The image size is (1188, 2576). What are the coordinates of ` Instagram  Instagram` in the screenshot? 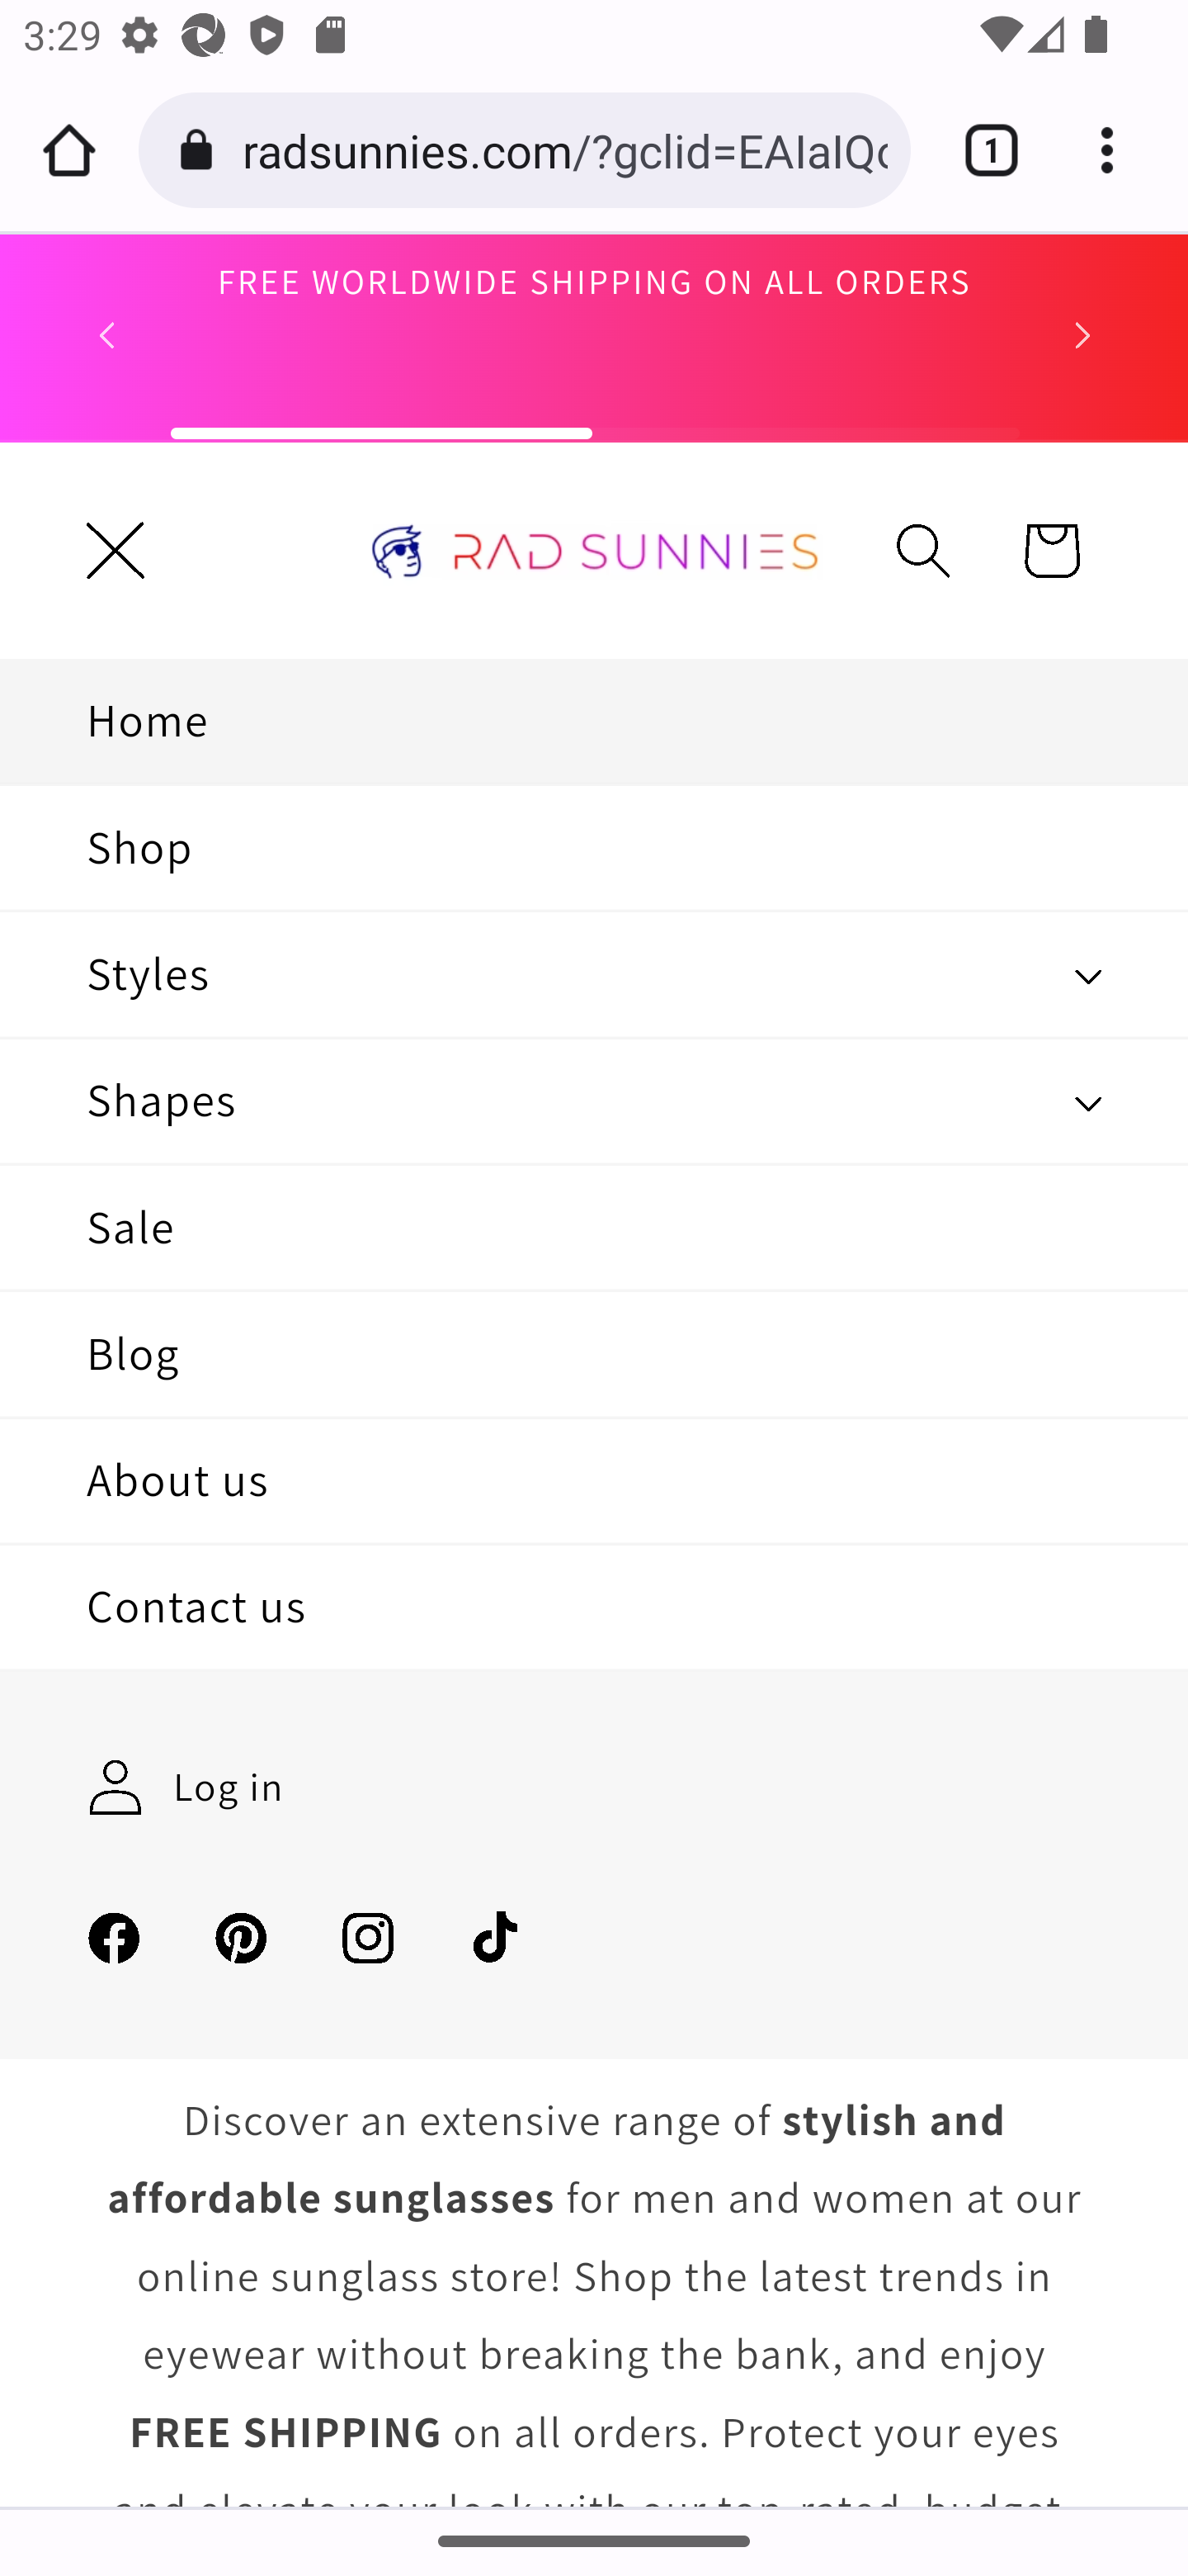 It's located at (368, 1937).